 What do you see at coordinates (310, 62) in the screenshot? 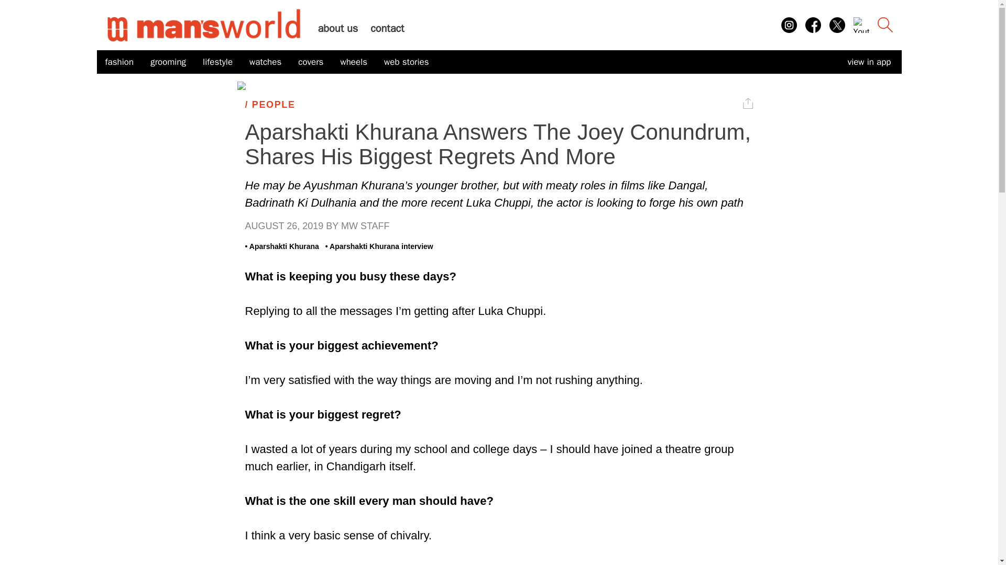
I see `covers` at bounding box center [310, 62].